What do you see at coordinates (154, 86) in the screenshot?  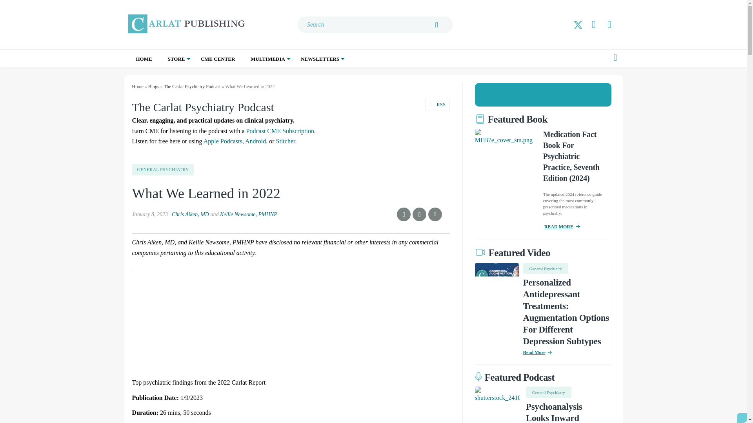 I see `Blogs` at bounding box center [154, 86].